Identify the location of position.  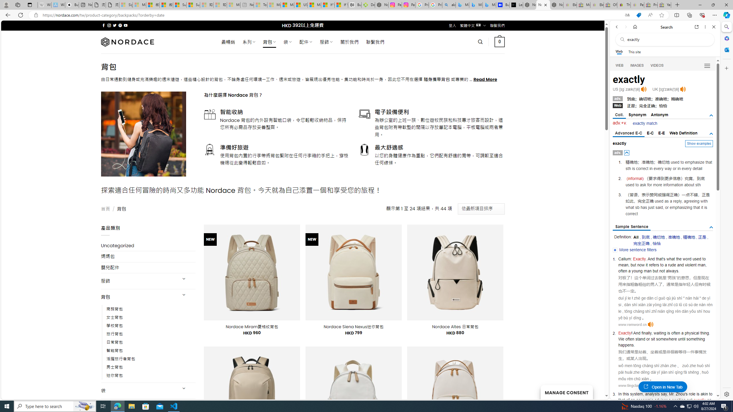
(679, 400).